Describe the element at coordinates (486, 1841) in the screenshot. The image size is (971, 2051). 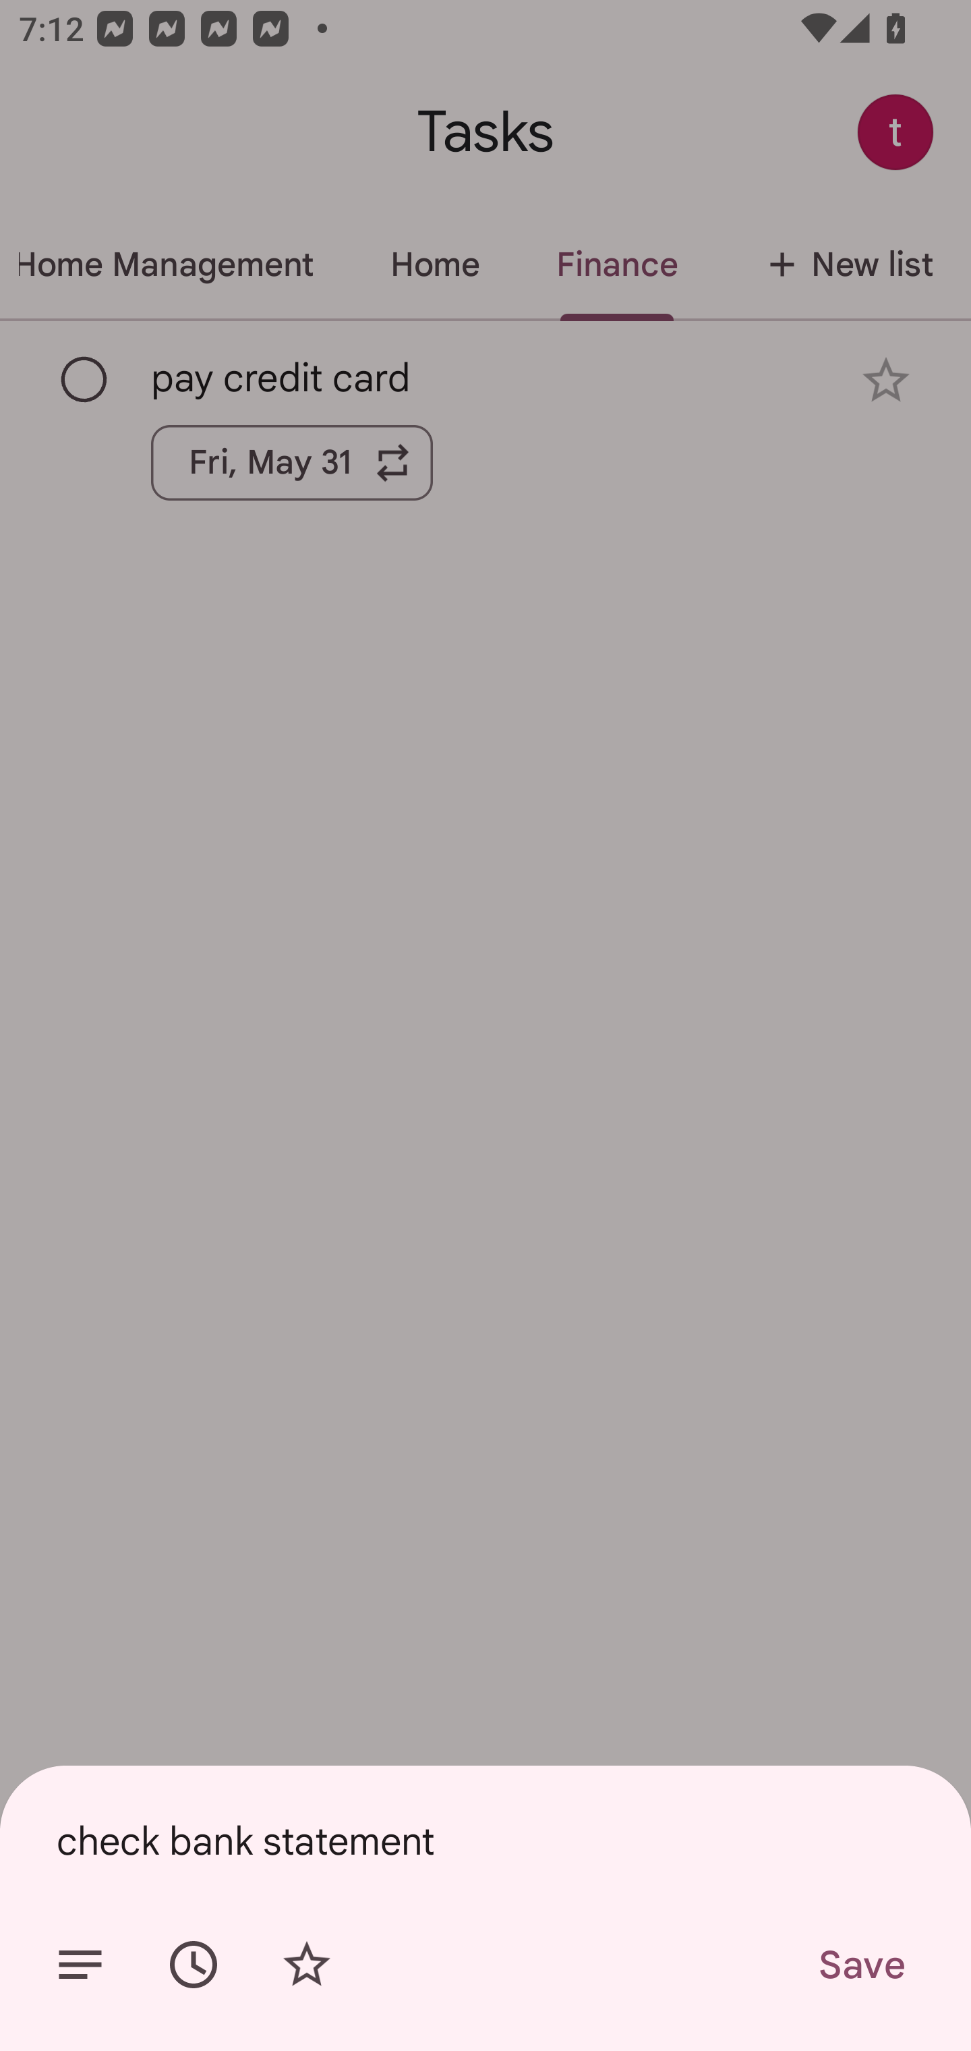
I see `check bank statement` at that location.